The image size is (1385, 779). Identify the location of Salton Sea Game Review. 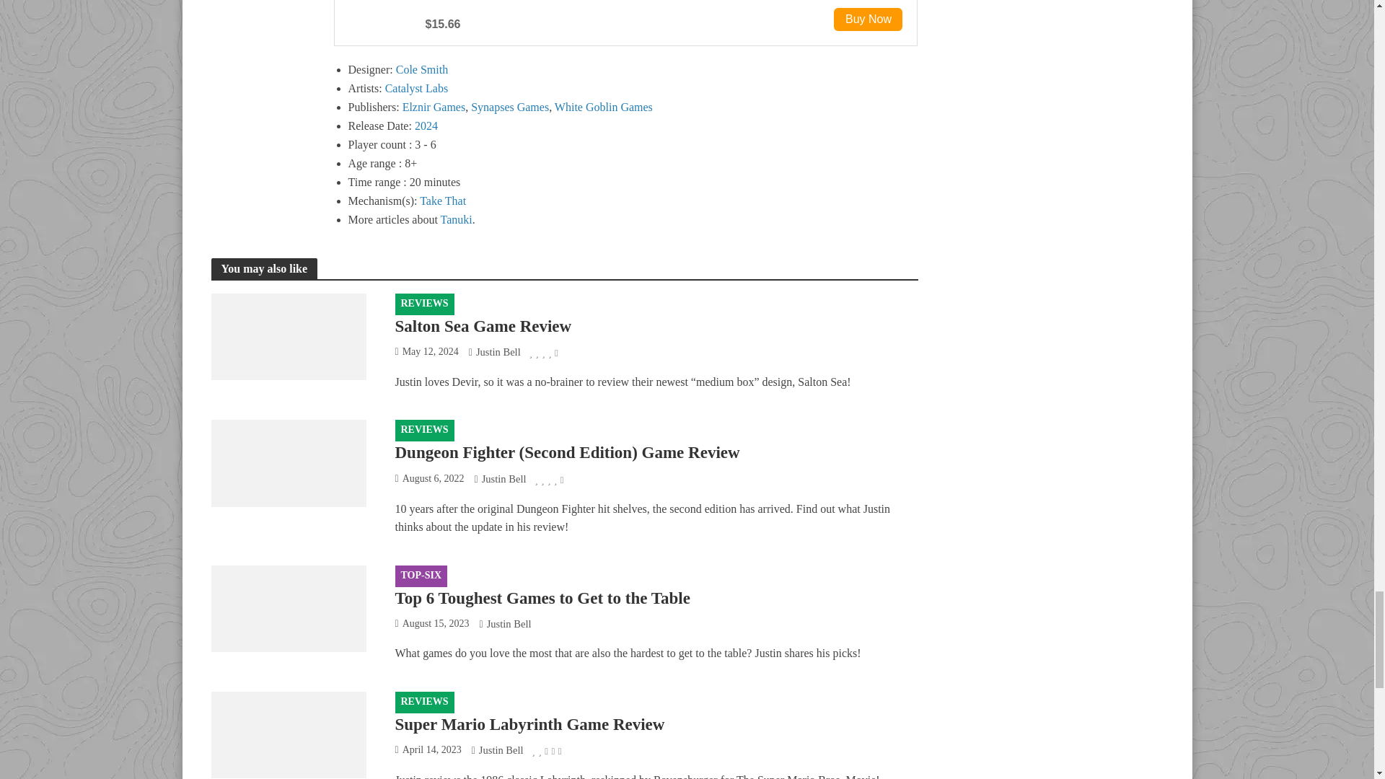
(287, 335).